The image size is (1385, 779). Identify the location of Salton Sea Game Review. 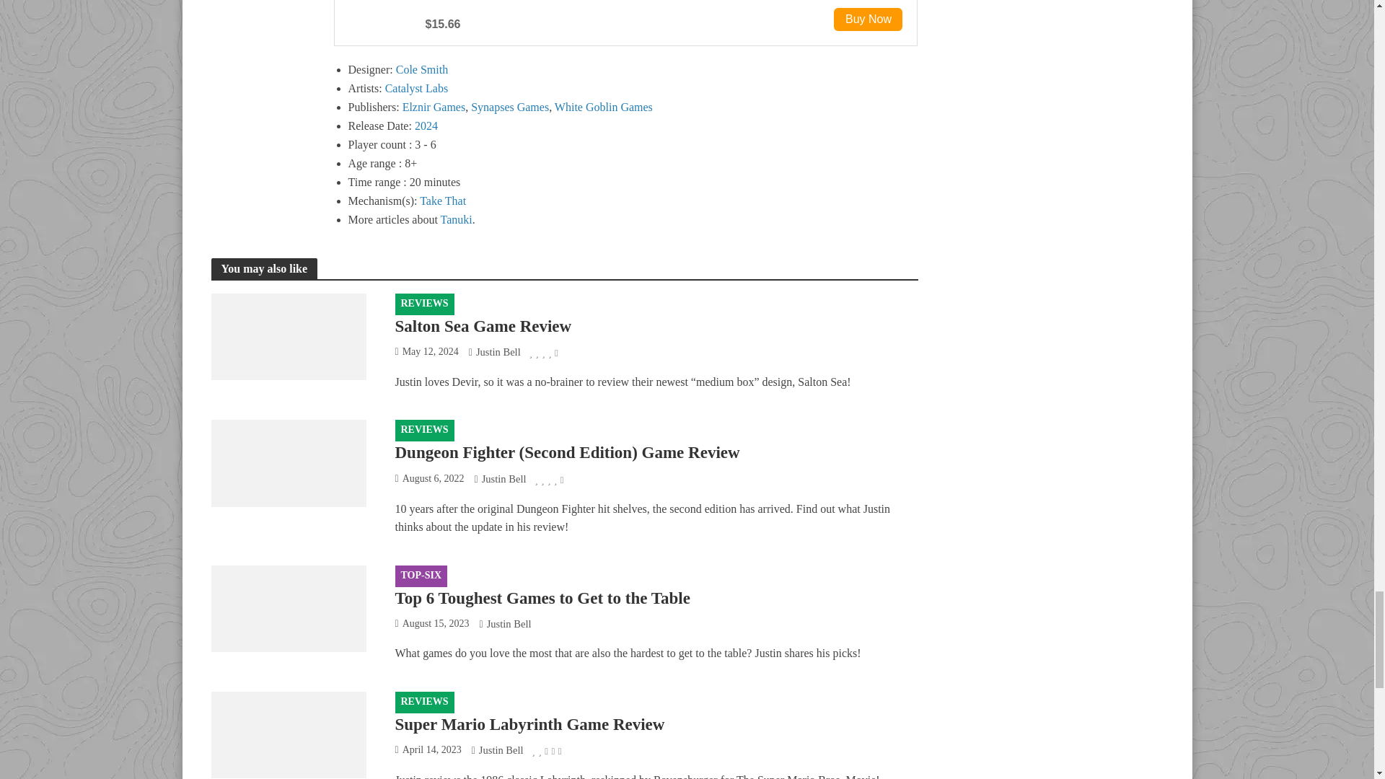
(287, 335).